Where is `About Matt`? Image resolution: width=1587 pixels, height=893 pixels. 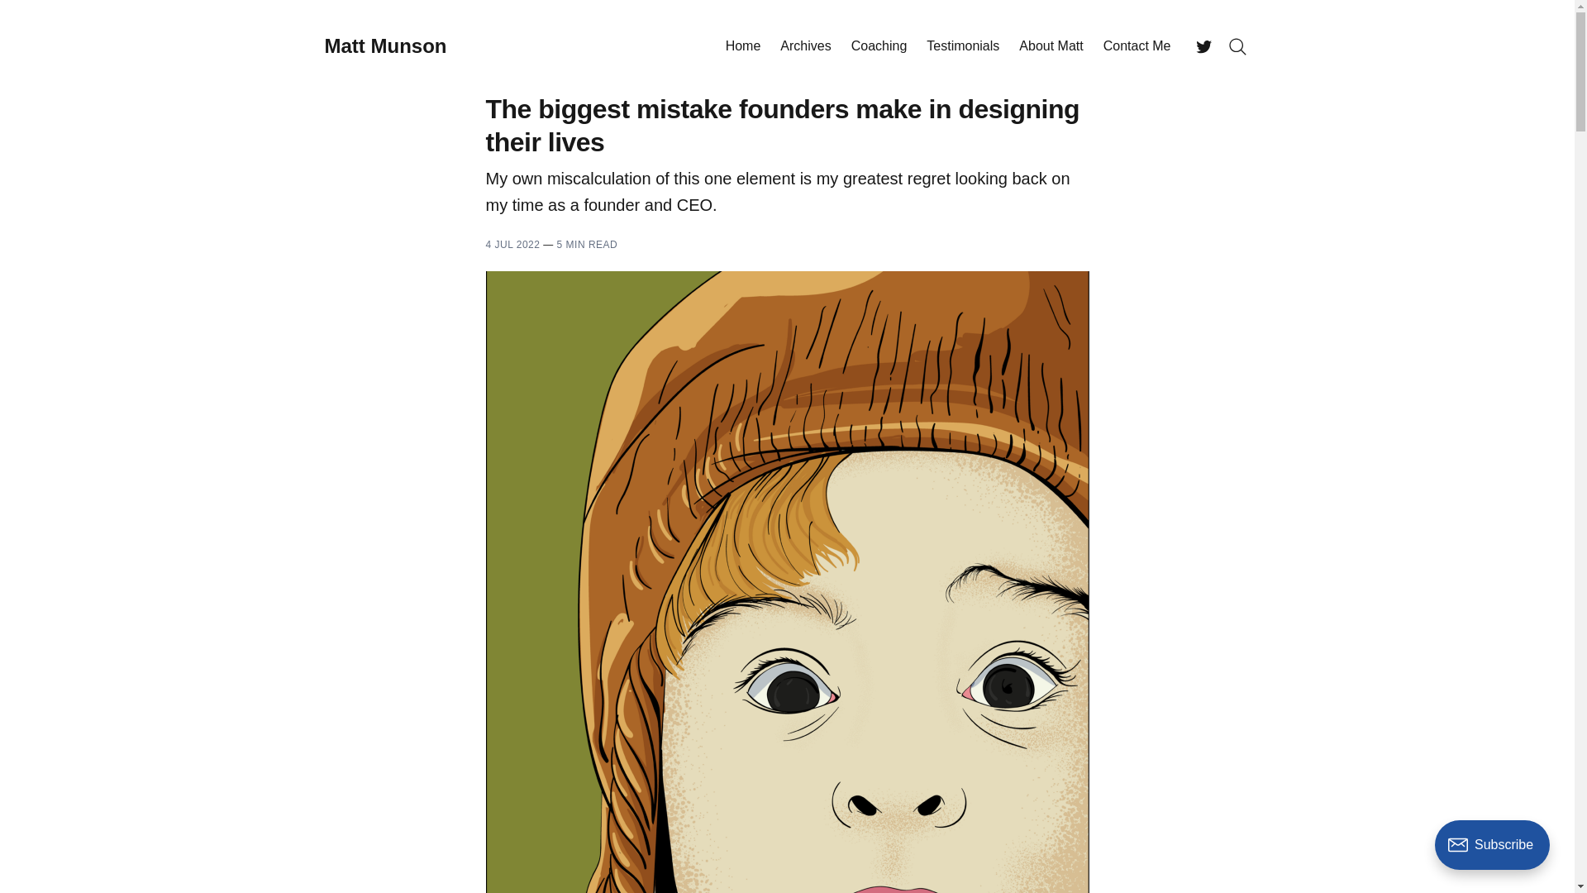
About Matt is located at coordinates (1050, 46).